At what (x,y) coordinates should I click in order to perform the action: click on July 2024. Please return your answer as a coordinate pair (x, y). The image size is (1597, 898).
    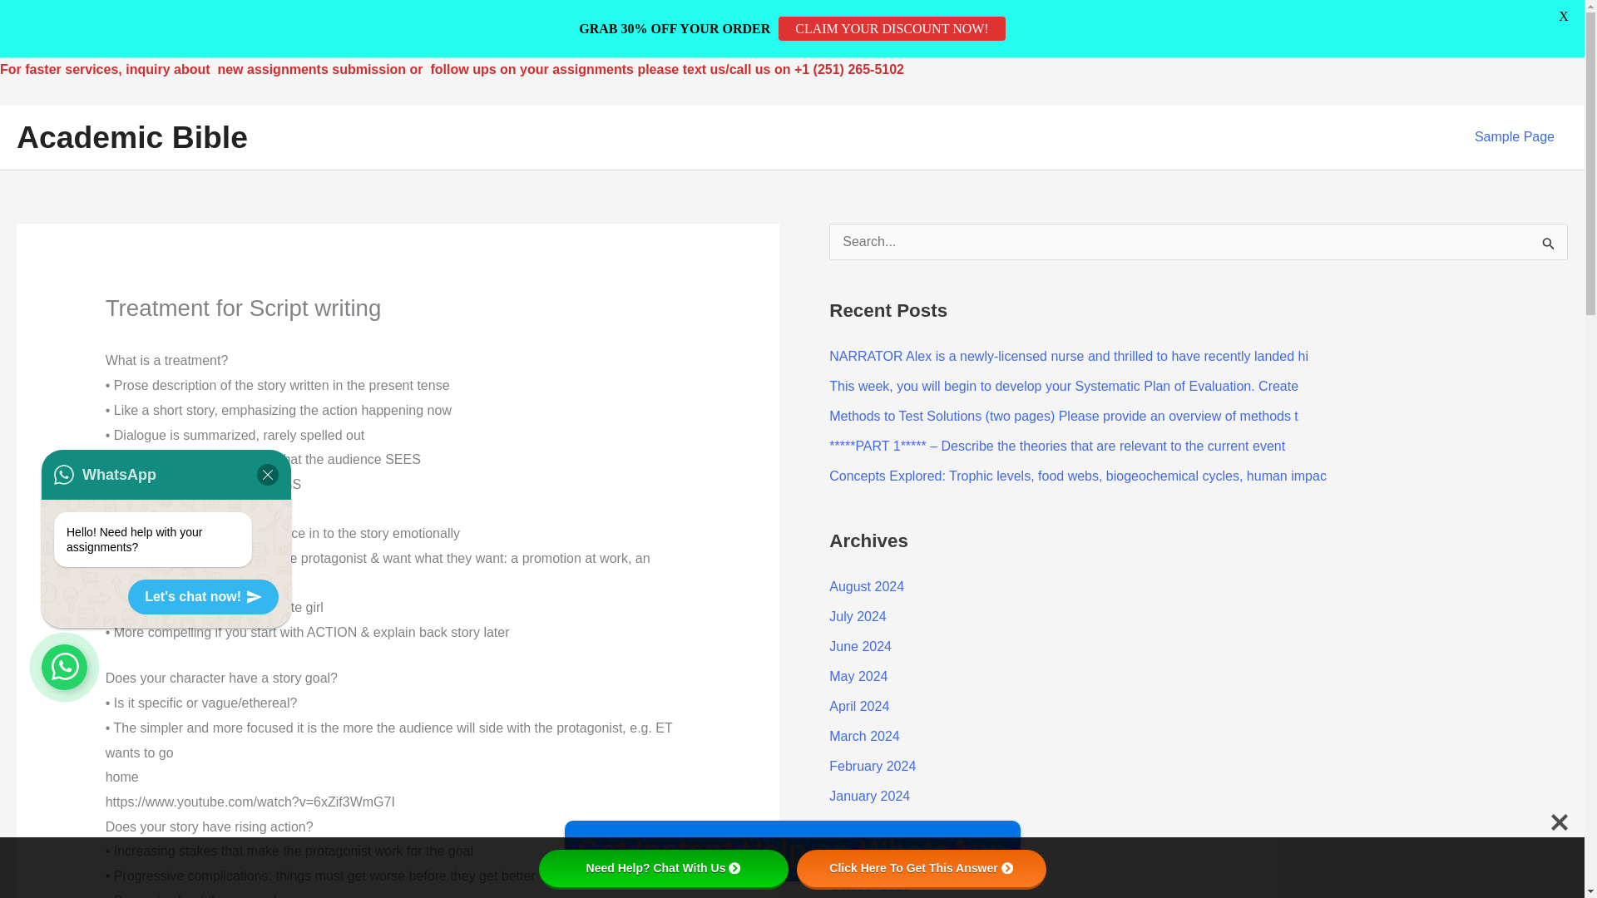
    Looking at the image, I should click on (857, 616).